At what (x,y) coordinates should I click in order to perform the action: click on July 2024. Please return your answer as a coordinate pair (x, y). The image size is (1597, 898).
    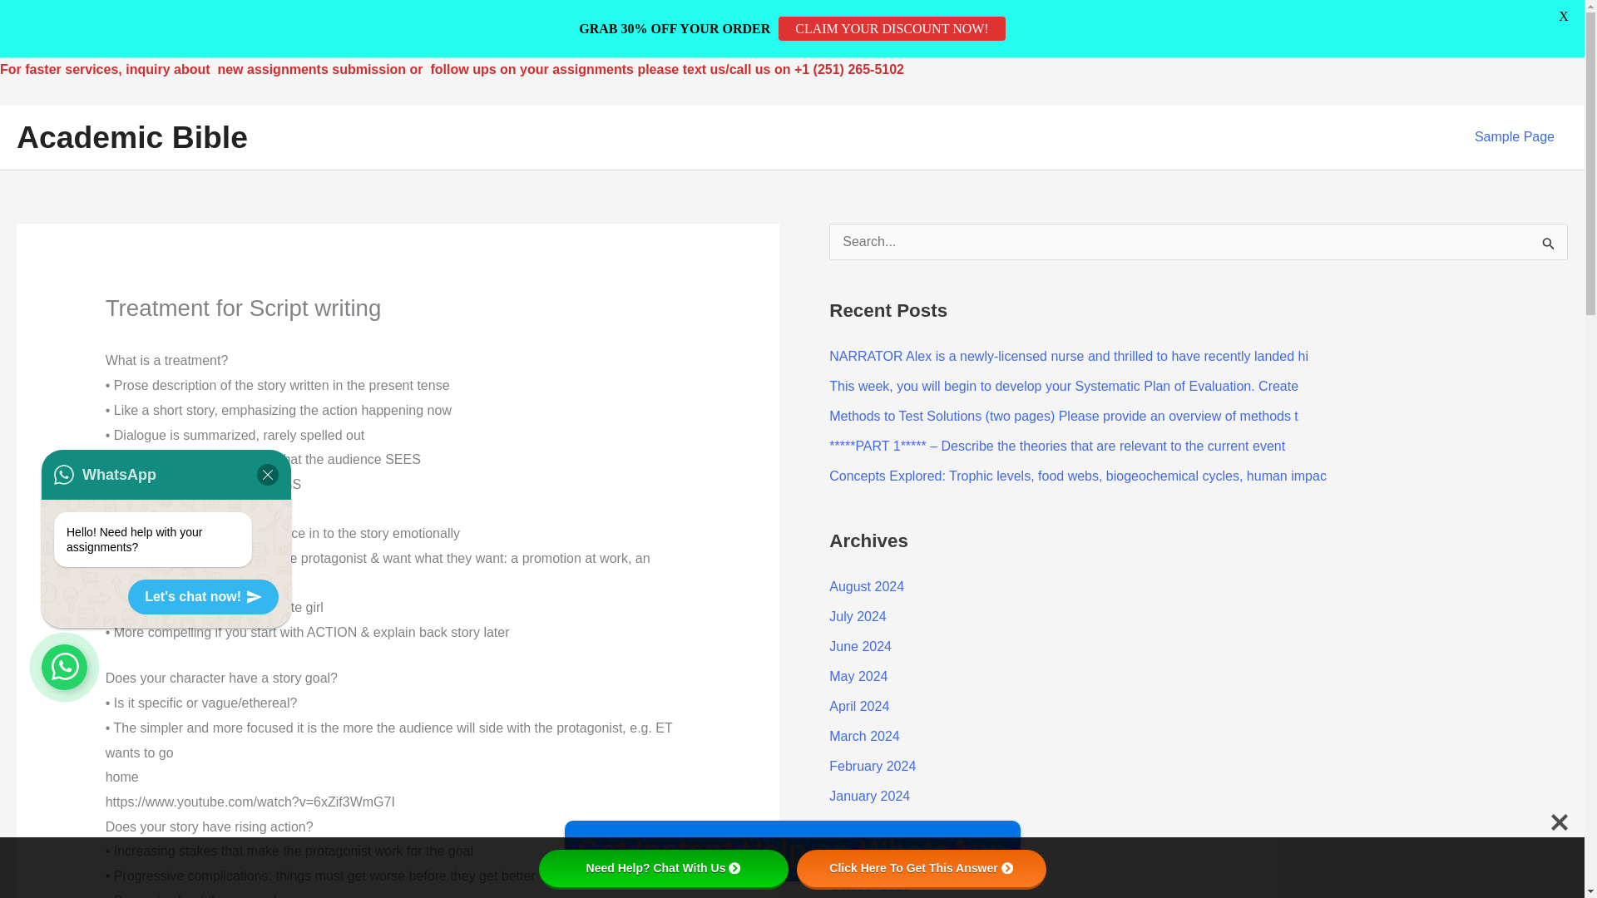
    Looking at the image, I should click on (857, 616).